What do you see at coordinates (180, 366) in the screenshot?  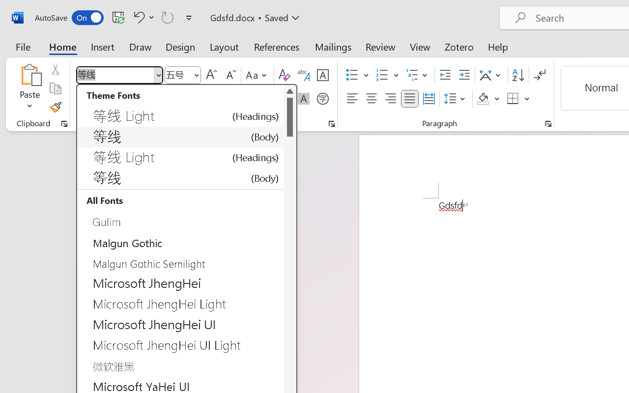 I see `Microsoft YaHei Light` at bounding box center [180, 366].